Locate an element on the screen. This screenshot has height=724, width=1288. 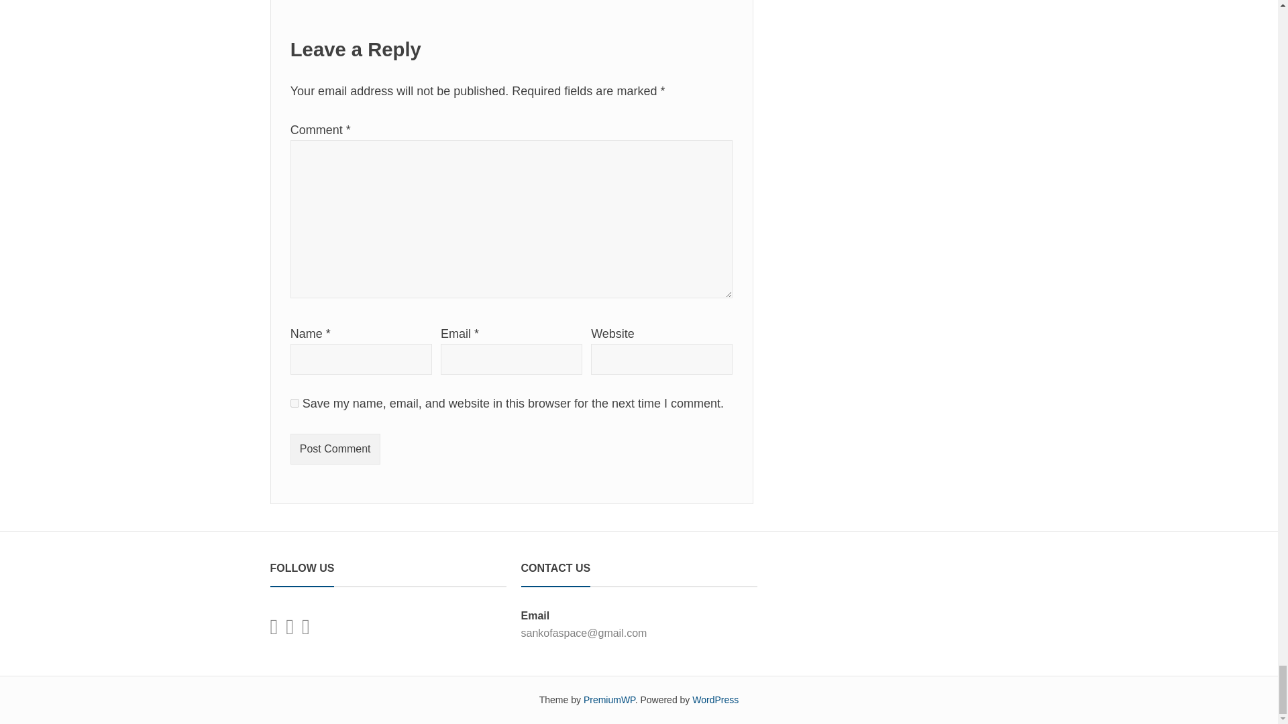
yes is located at coordinates (294, 404).